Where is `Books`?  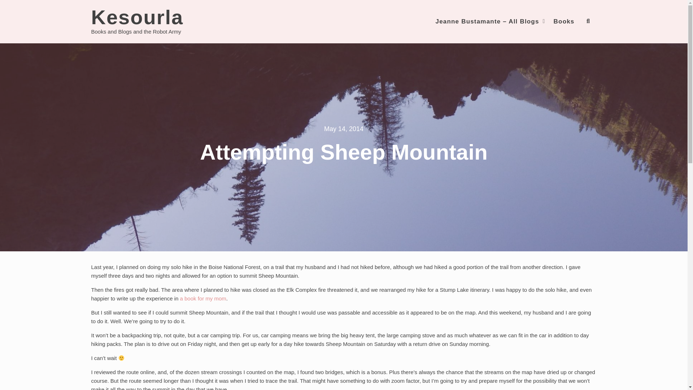
Books is located at coordinates (564, 21).